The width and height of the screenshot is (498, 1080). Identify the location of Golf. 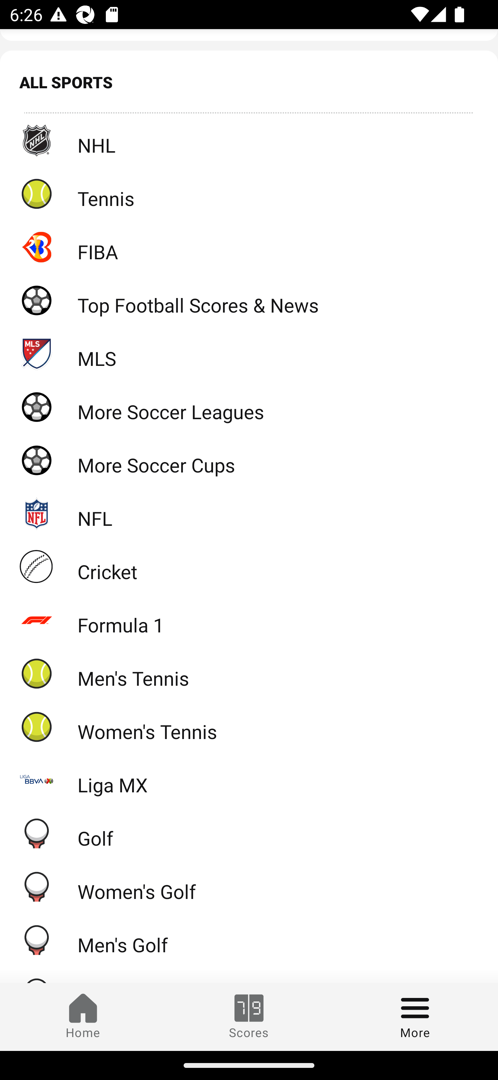
(249, 833).